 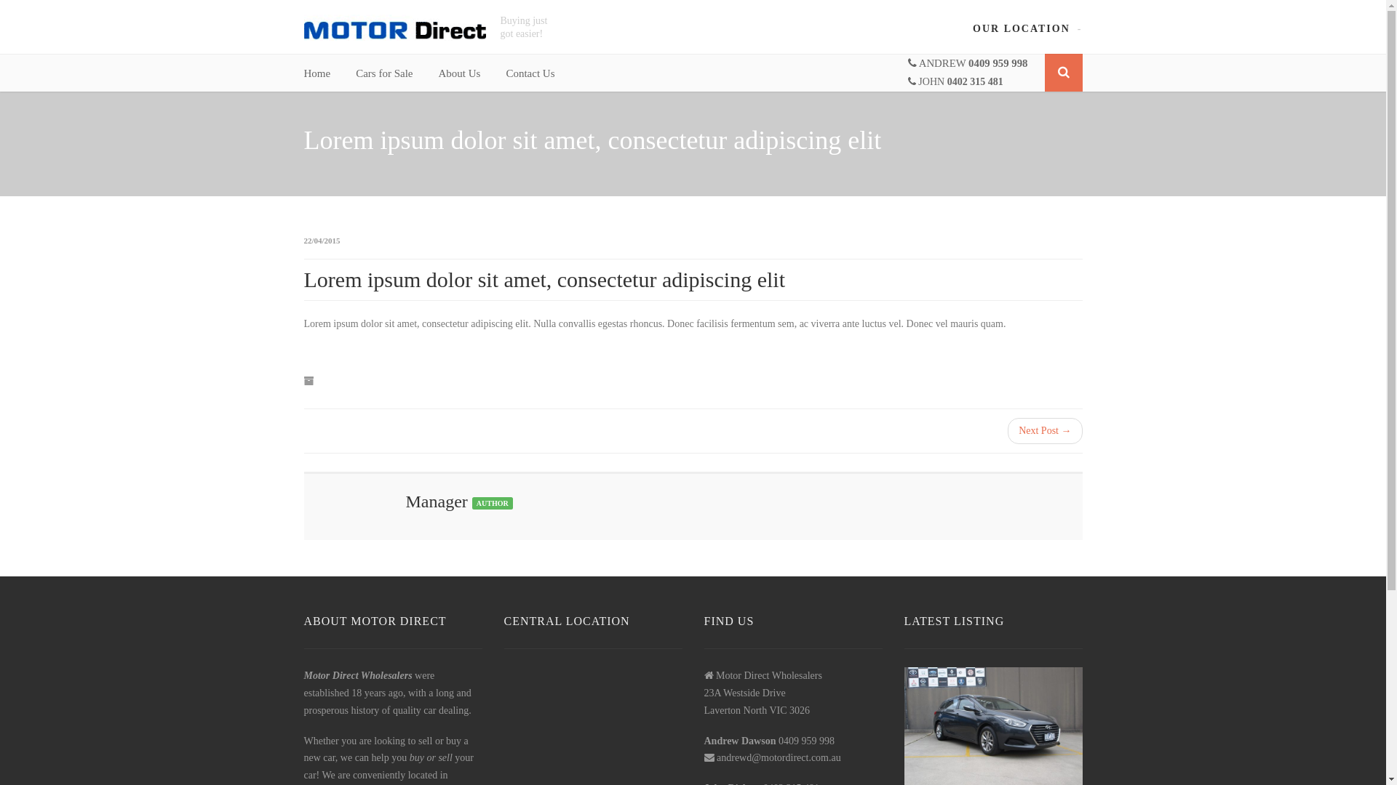 I want to click on Contact Us, so click(x=530, y=73).